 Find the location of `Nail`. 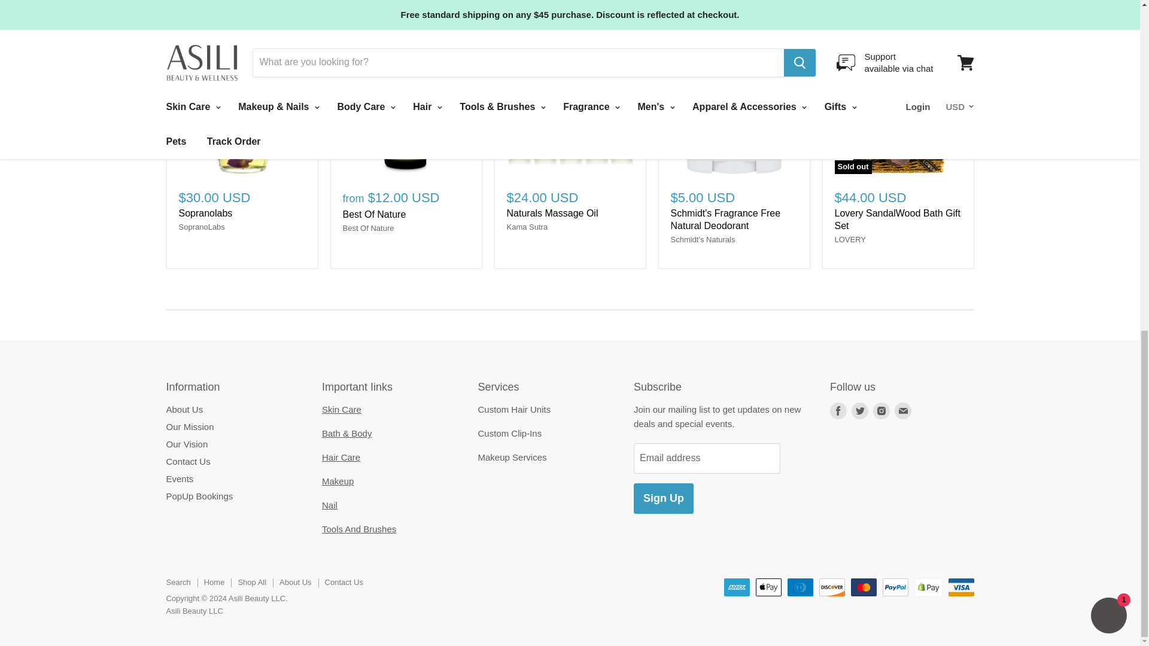

Nail is located at coordinates (329, 505).